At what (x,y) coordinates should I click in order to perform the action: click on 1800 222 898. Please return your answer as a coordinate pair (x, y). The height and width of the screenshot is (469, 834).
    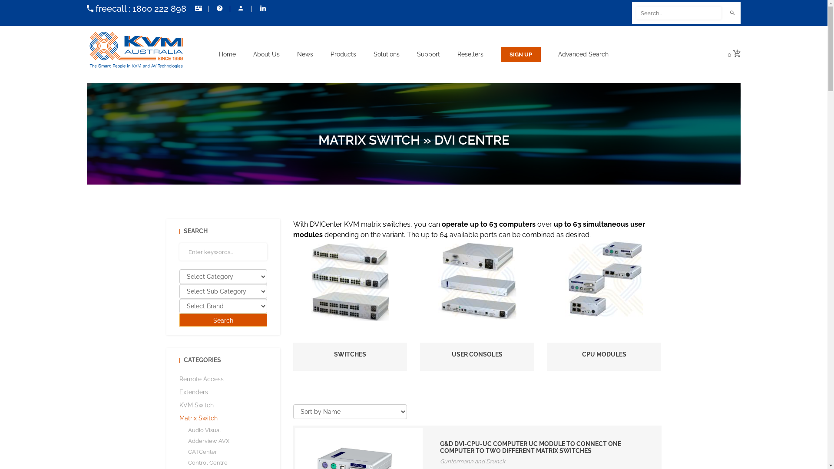
    Looking at the image, I should click on (159, 9).